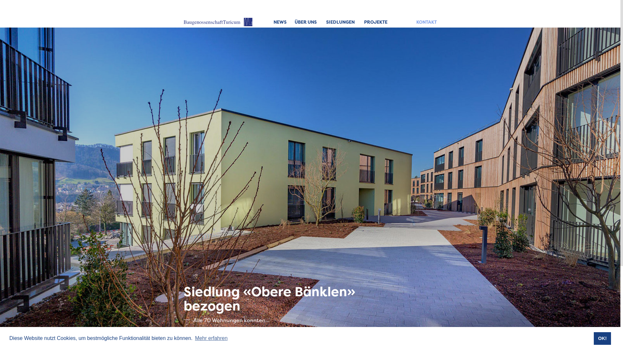 This screenshot has width=623, height=350. Describe the element at coordinates (340, 22) in the screenshot. I see `SIEDLUNGEN` at that location.